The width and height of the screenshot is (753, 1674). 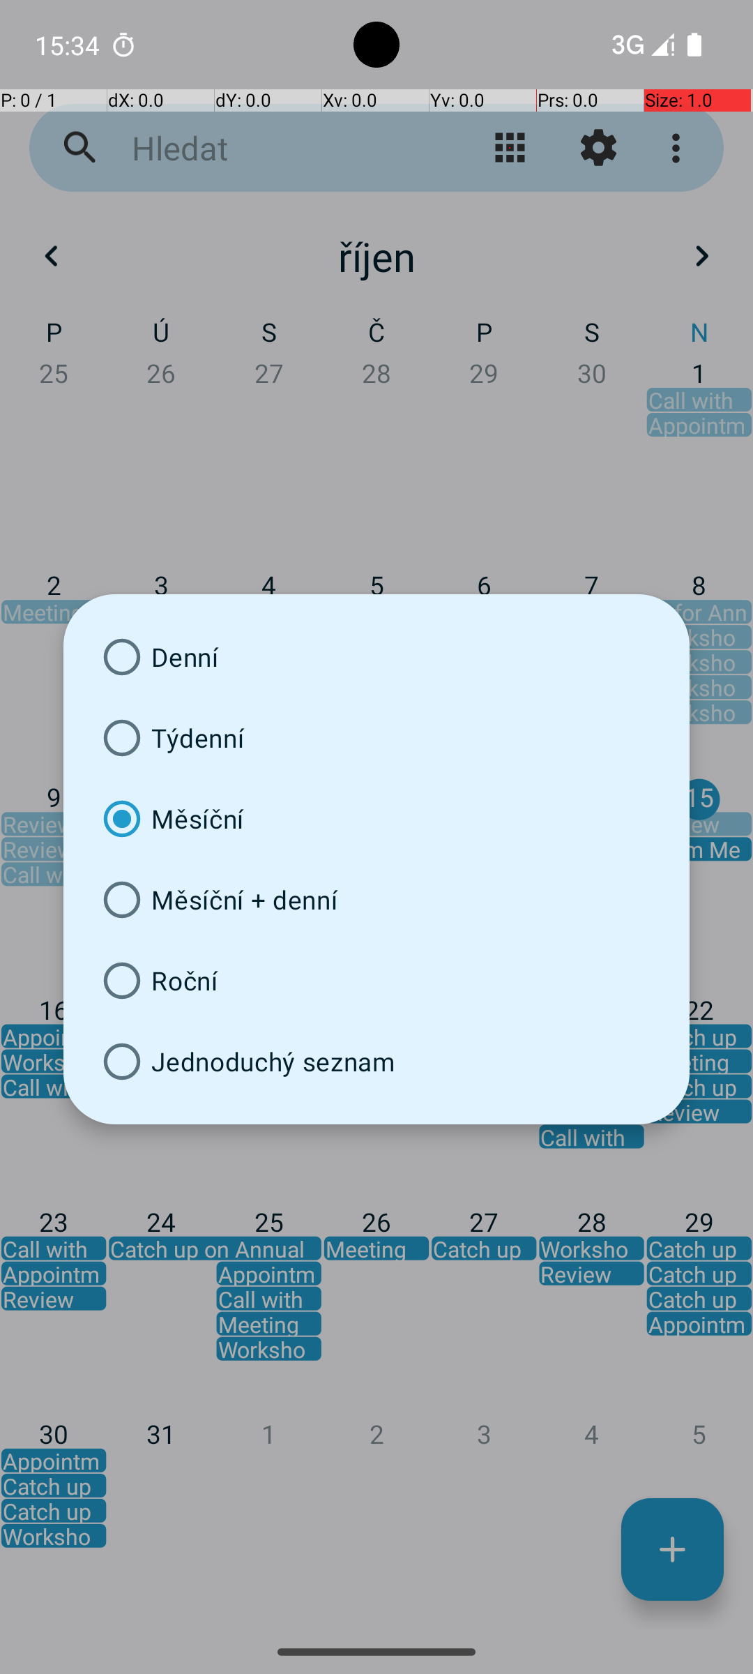 I want to click on Měsíční, so click(x=376, y=819).